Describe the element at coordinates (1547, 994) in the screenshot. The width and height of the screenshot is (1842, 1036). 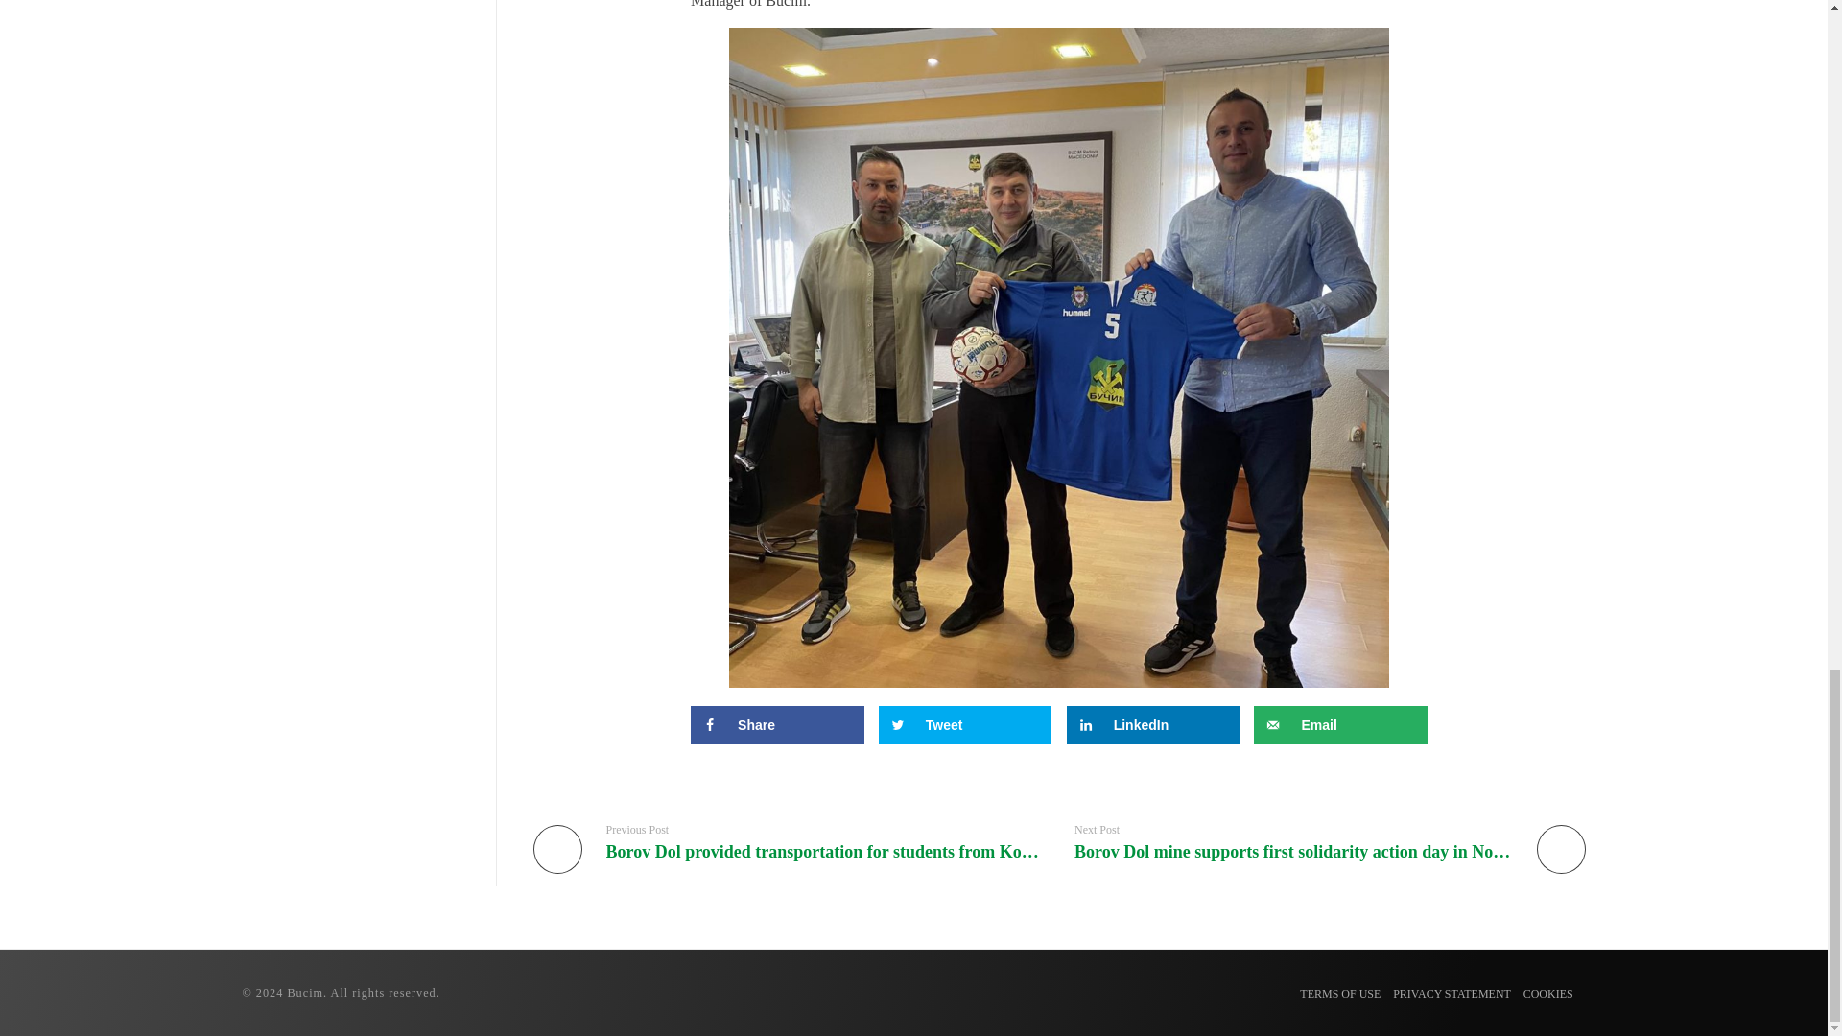
I see `COOKIES` at that location.